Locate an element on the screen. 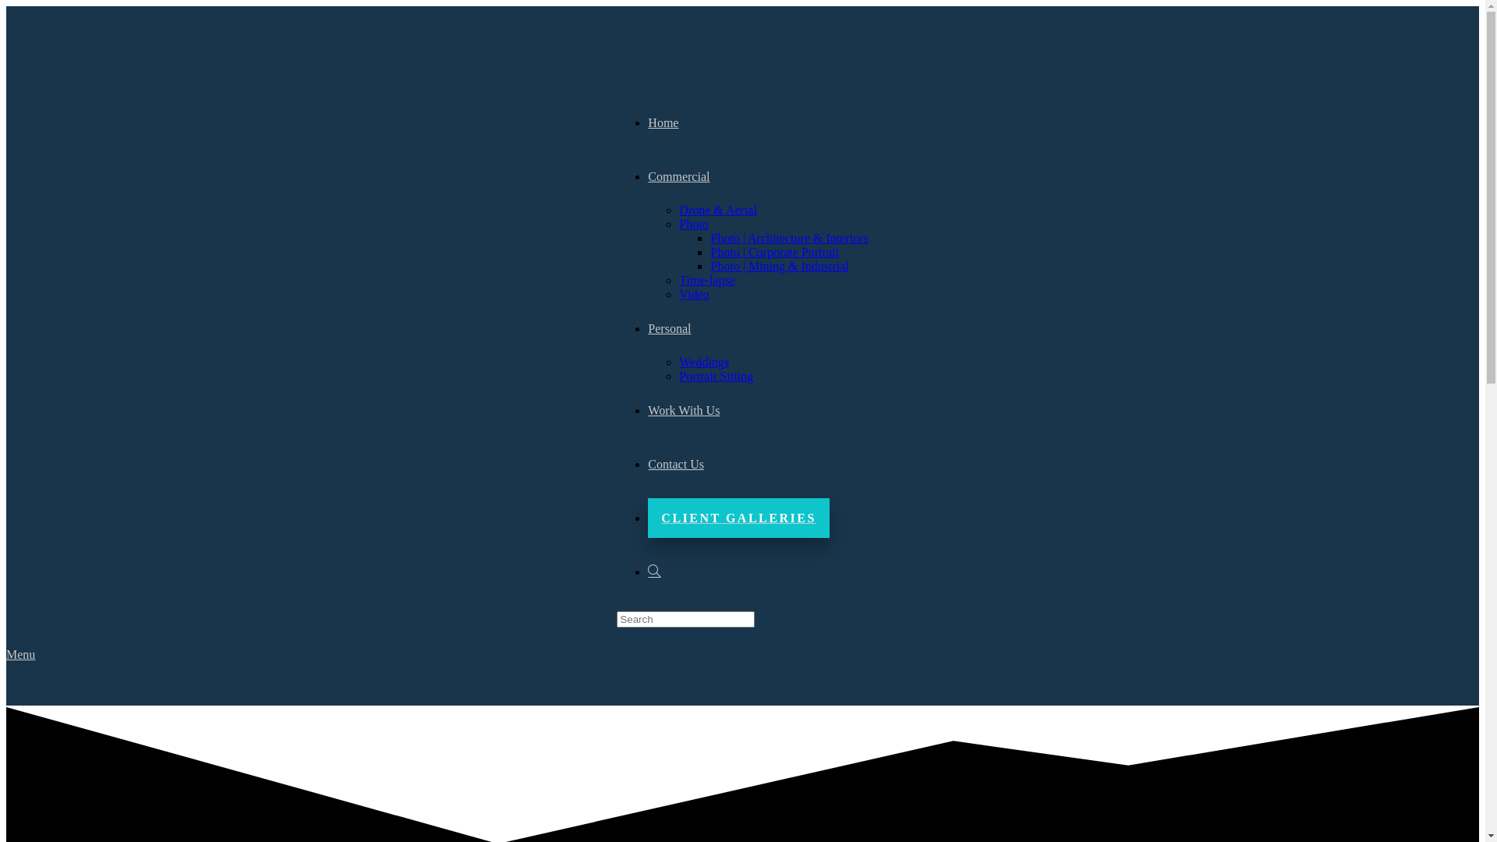 The height and width of the screenshot is (842, 1497). Contact Us is located at coordinates (676, 465).